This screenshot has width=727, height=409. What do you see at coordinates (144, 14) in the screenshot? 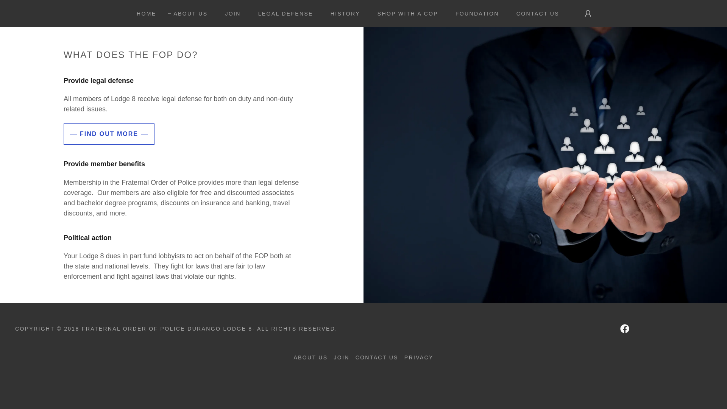
I see `HOME` at bounding box center [144, 14].